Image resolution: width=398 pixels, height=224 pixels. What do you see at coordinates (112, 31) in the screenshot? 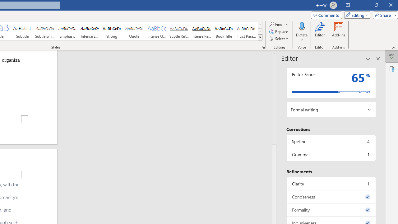
I see `Strong` at bounding box center [112, 31].